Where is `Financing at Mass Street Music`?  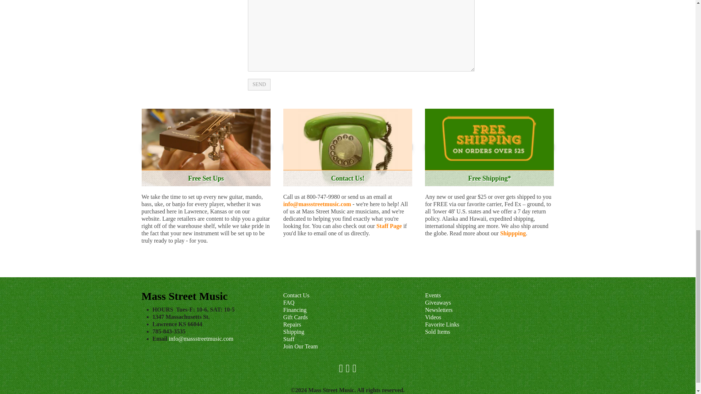
Financing at Mass Street Music is located at coordinates (295, 310).